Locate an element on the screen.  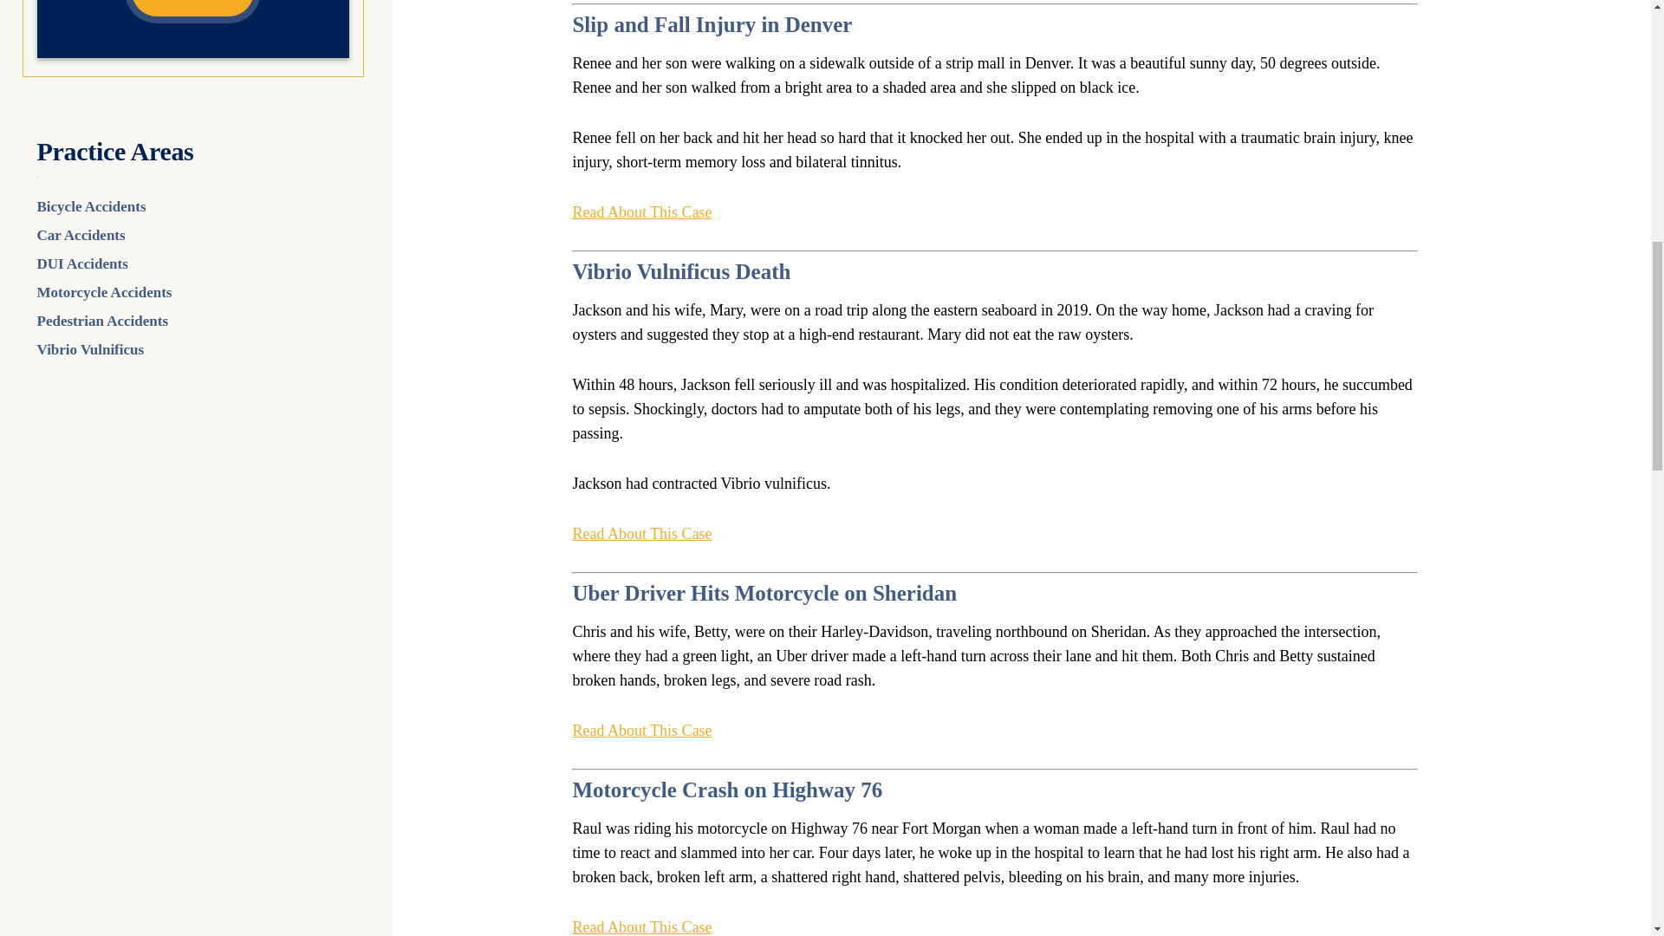
Read About This Case is located at coordinates (641, 533).